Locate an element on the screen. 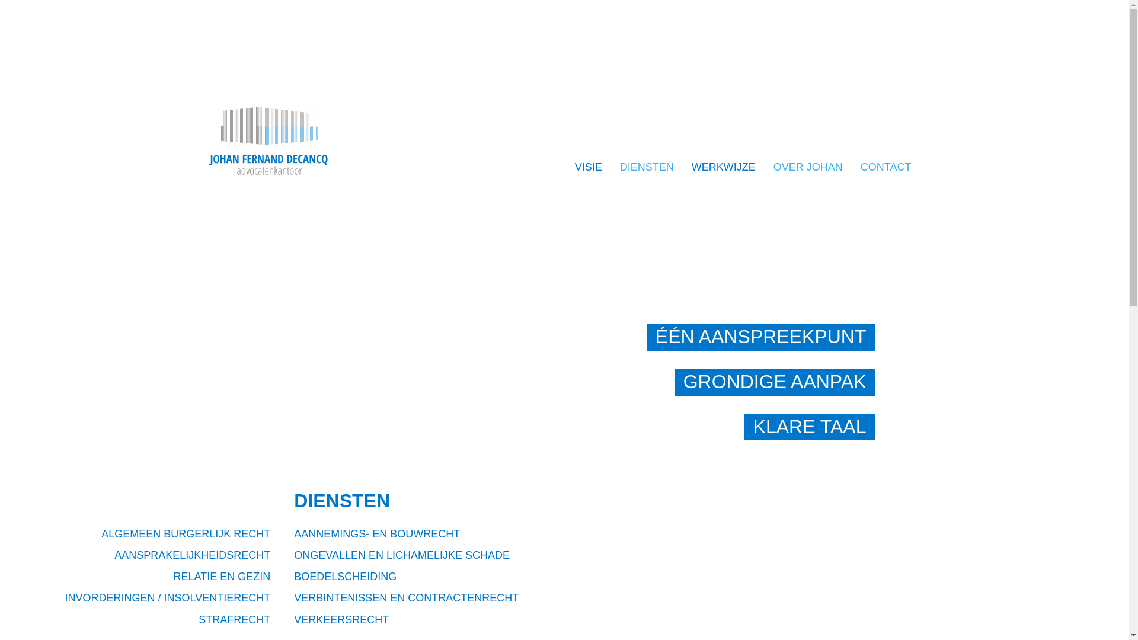 This screenshot has height=640, width=1138. ALGEMEEN BURGERLIJK RECHT is located at coordinates (186, 534).